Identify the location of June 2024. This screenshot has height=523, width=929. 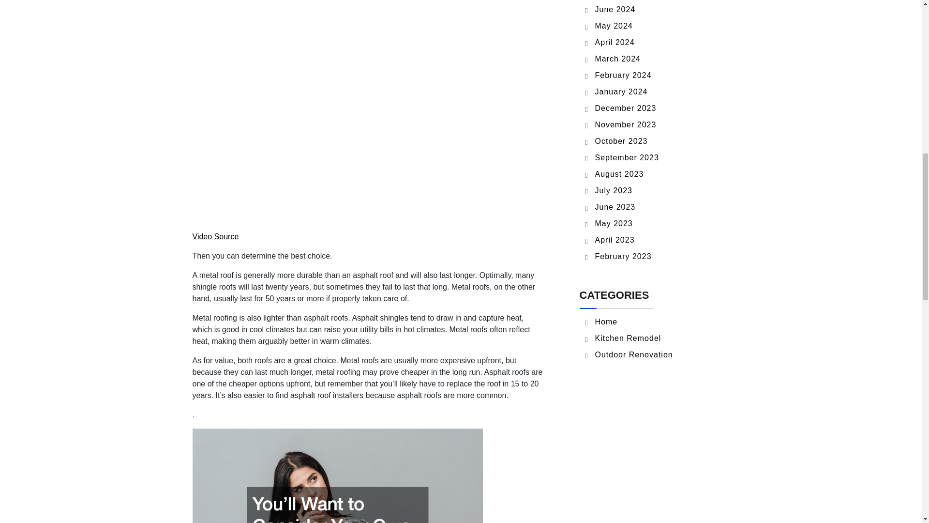
(615, 9).